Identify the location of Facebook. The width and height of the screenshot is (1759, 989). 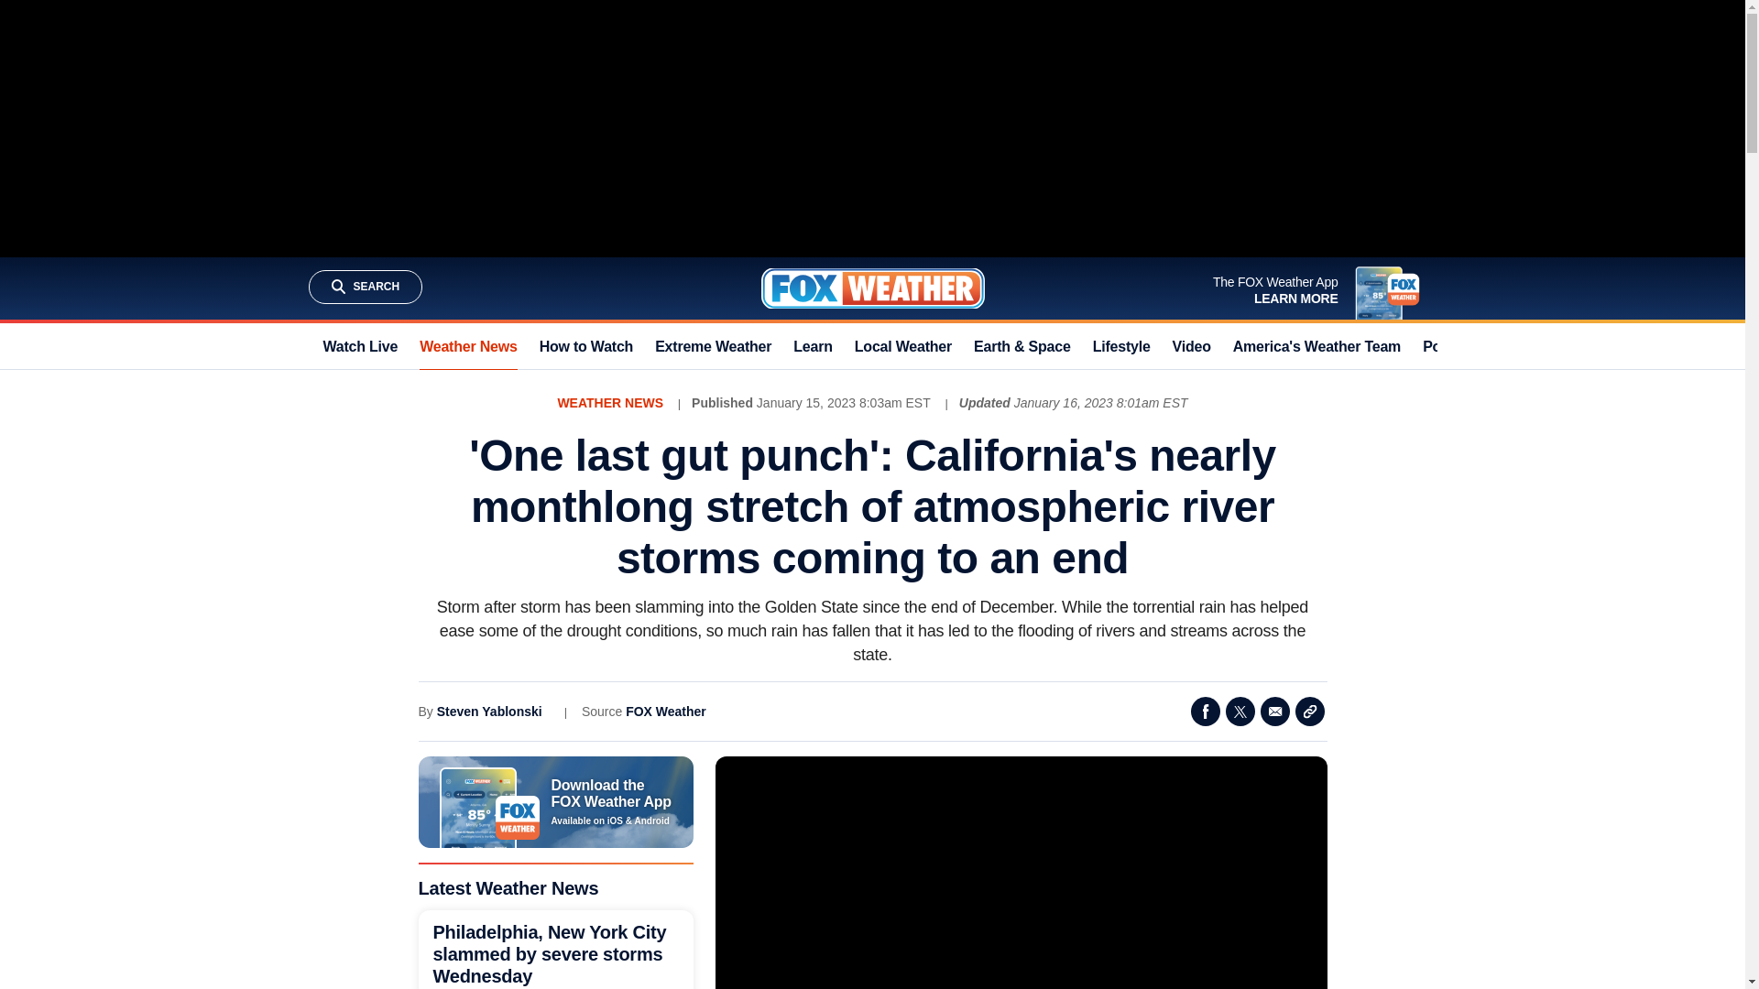
(1206, 711).